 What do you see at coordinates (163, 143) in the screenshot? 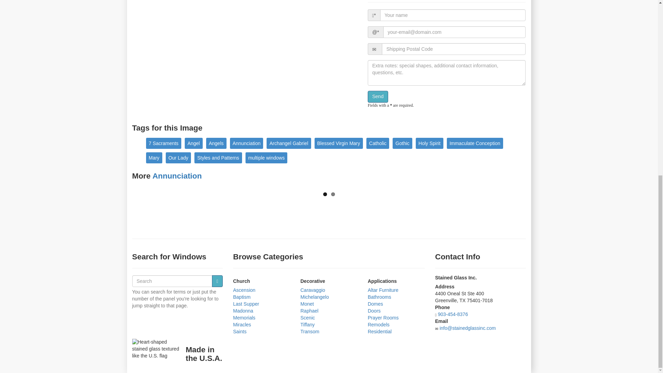
I see `7 Sacraments` at bounding box center [163, 143].